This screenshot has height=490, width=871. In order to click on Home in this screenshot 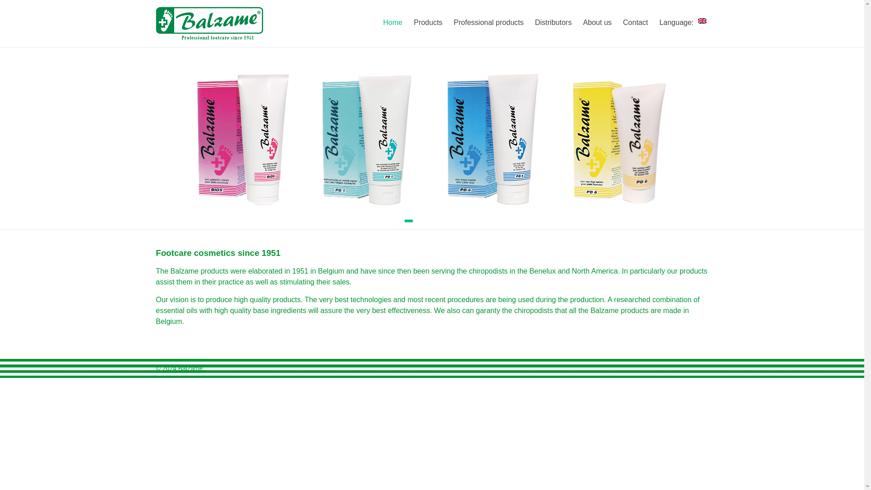, I will do `click(393, 22)`.